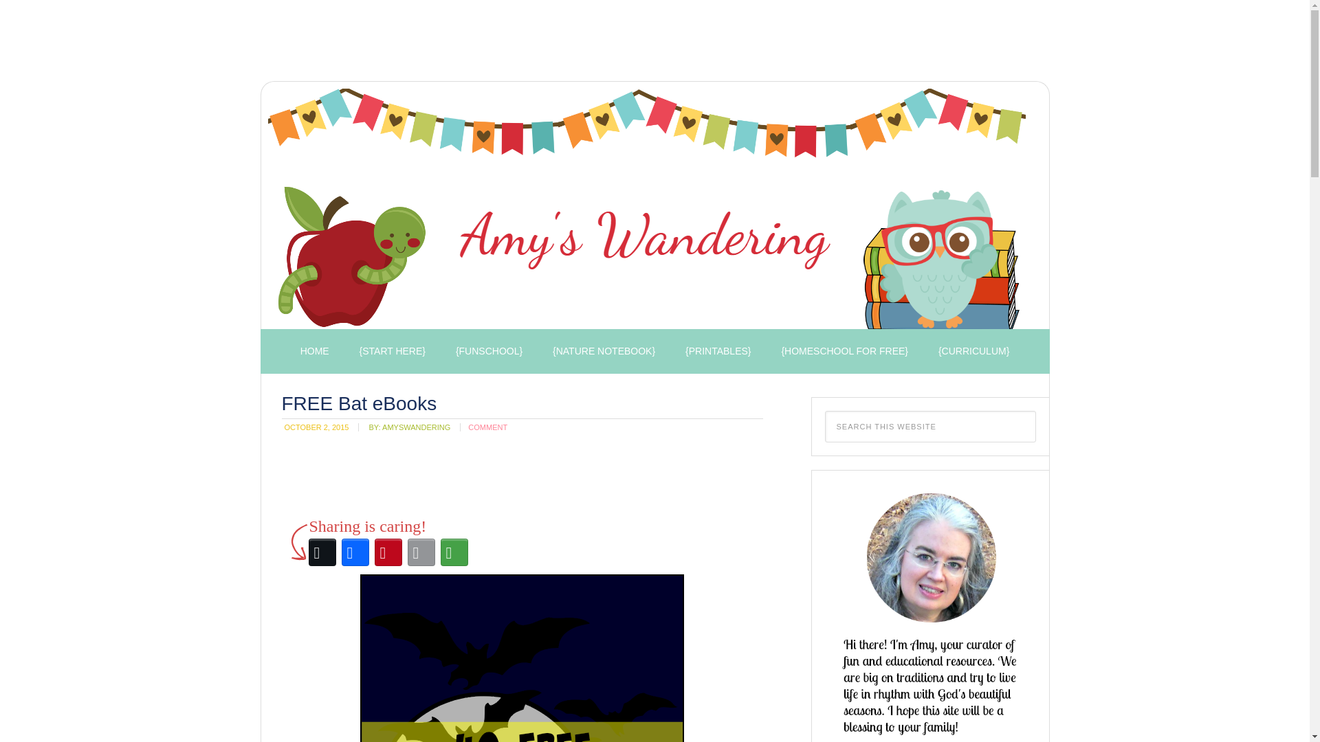 This screenshot has height=742, width=1320. Describe the element at coordinates (503, 45) in the screenshot. I see `Advertisement` at that location.